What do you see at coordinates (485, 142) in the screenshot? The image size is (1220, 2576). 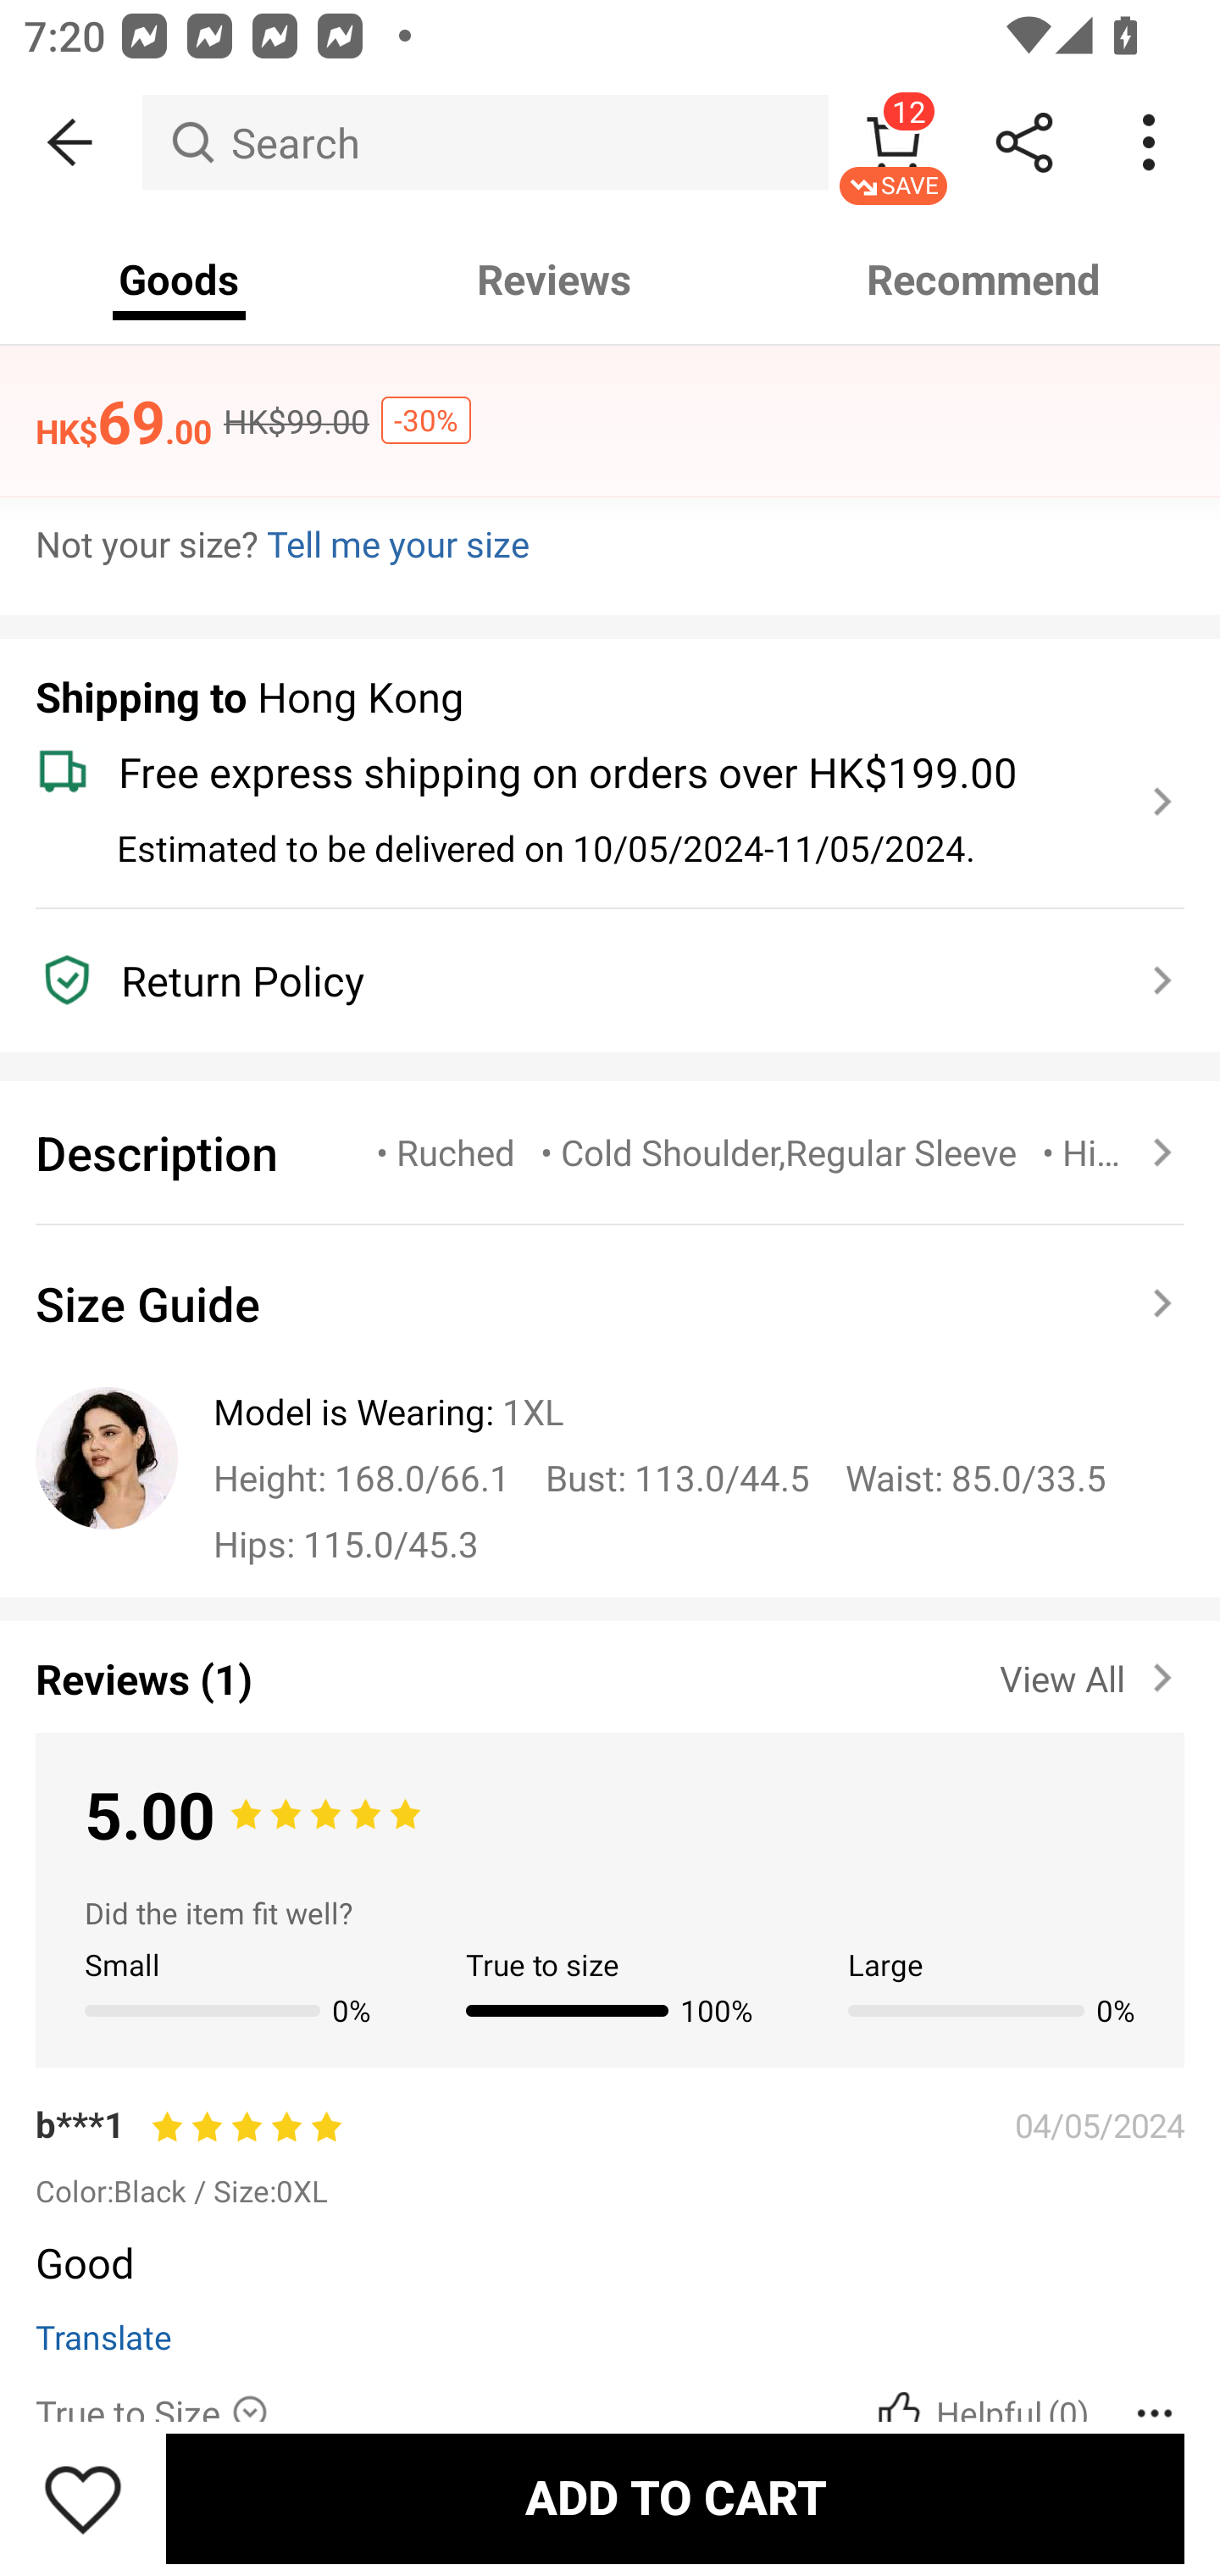 I see `Search` at bounding box center [485, 142].